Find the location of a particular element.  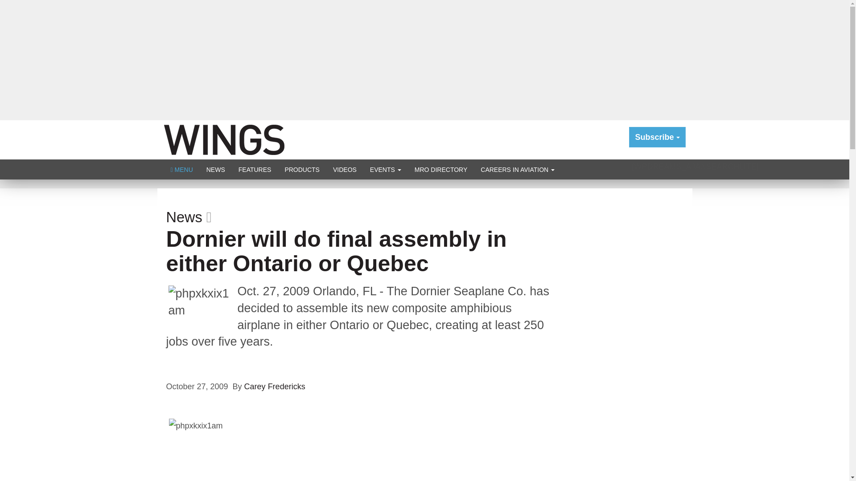

Click to show site navigation is located at coordinates (182, 169).